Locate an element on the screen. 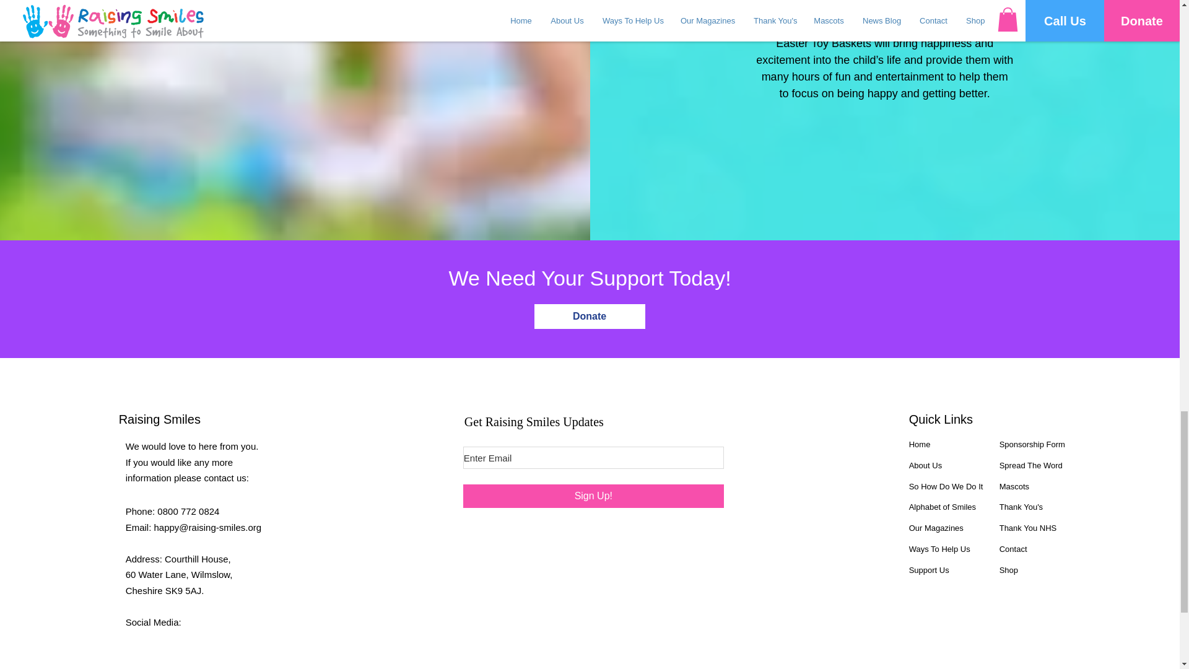 This screenshot has height=669, width=1189. Our Magazines is located at coordinates (936, 528).